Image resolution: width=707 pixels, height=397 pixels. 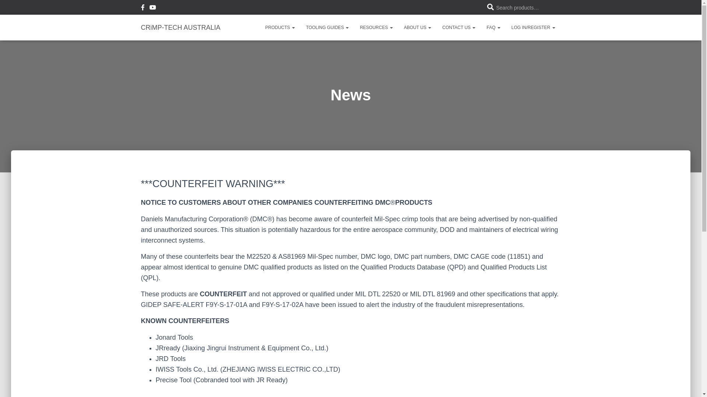 I want to click on PRODUCTS, so click(x=280, y=28).